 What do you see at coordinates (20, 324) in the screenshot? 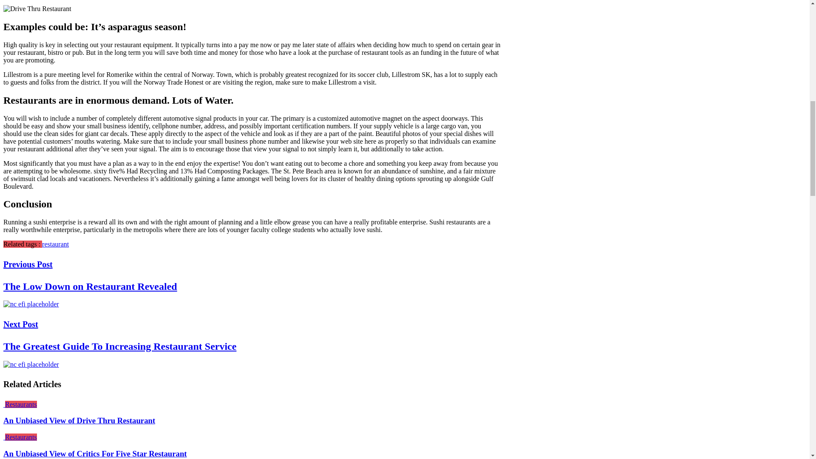
I see `Next Post` at bounding box center [20, 324].